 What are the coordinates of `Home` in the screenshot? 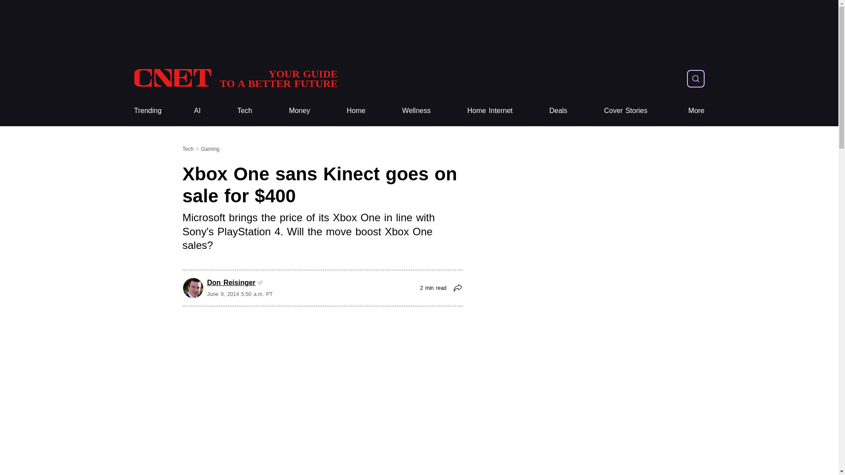 It's located at (235, 78).